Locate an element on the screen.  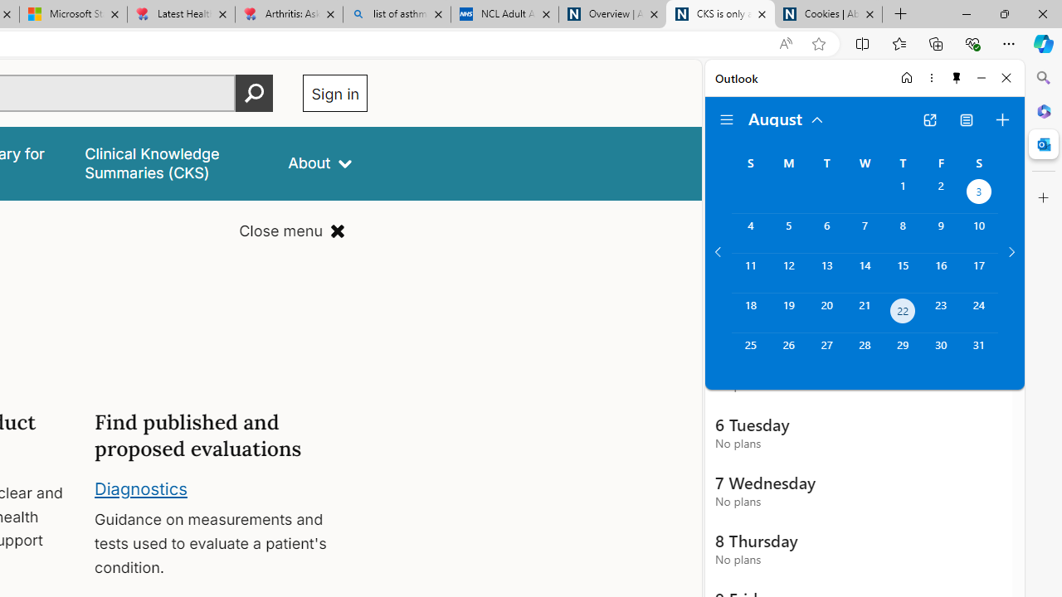
Sunday, August 4, 2024.  is located at coordinates (750, 233).